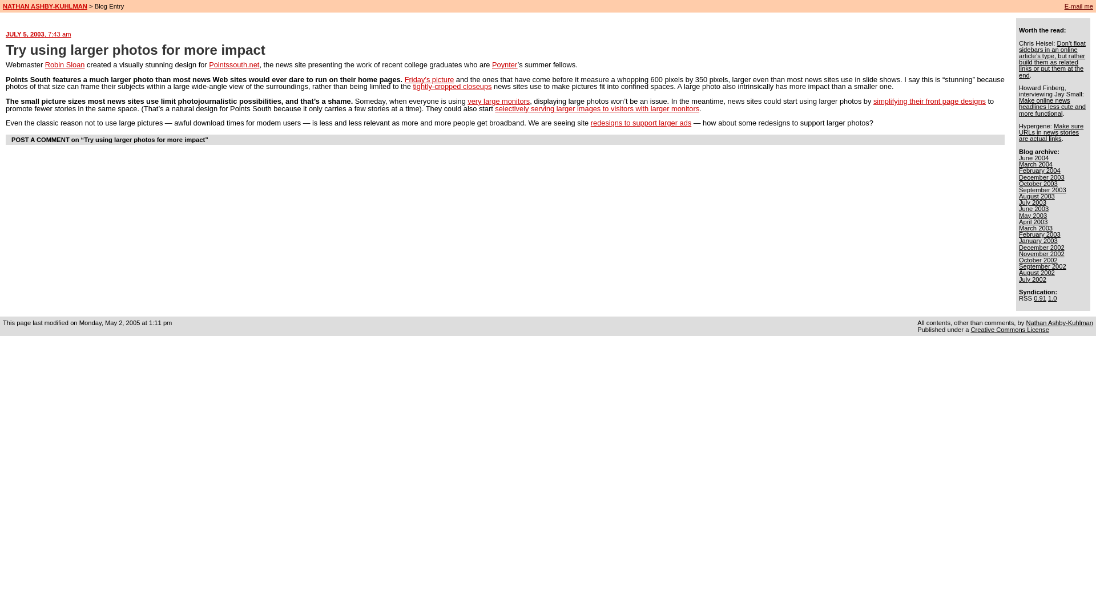 The height and width of the screenshot is (616, 1096). I want to click on Adrian Holovaty: NYTimes.com article pages lose left rail, so click(640, 123).